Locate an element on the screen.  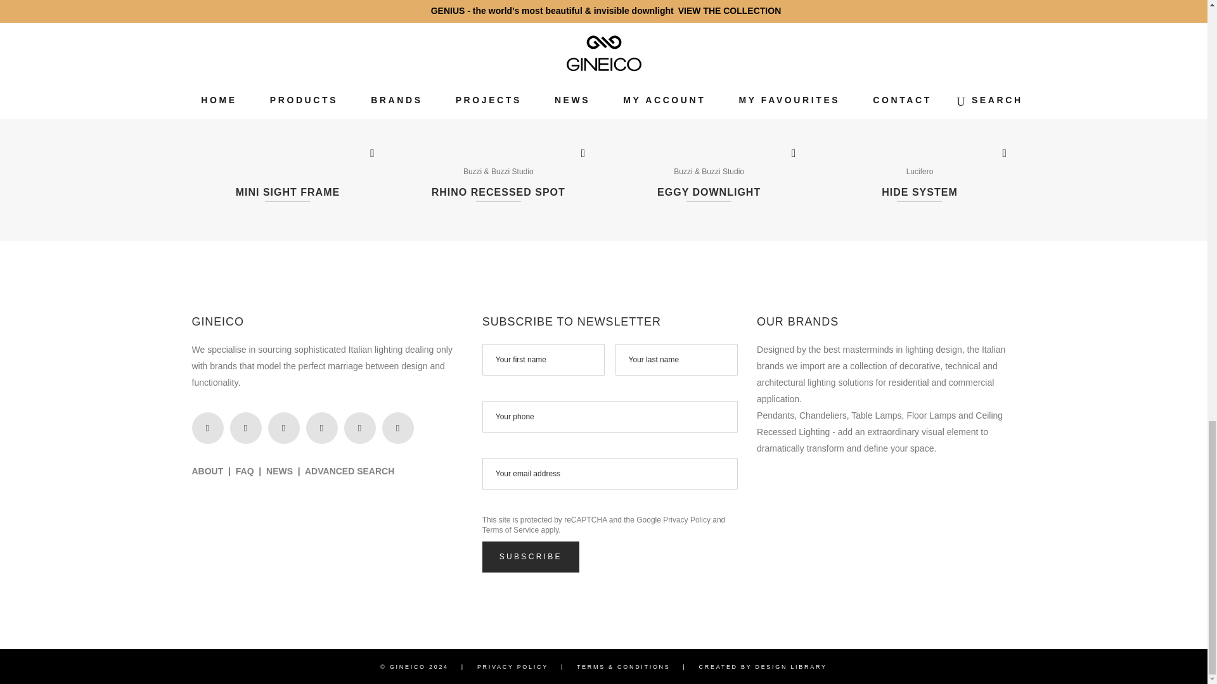
SUBSCRIBE is located at coordinates (530, 557).